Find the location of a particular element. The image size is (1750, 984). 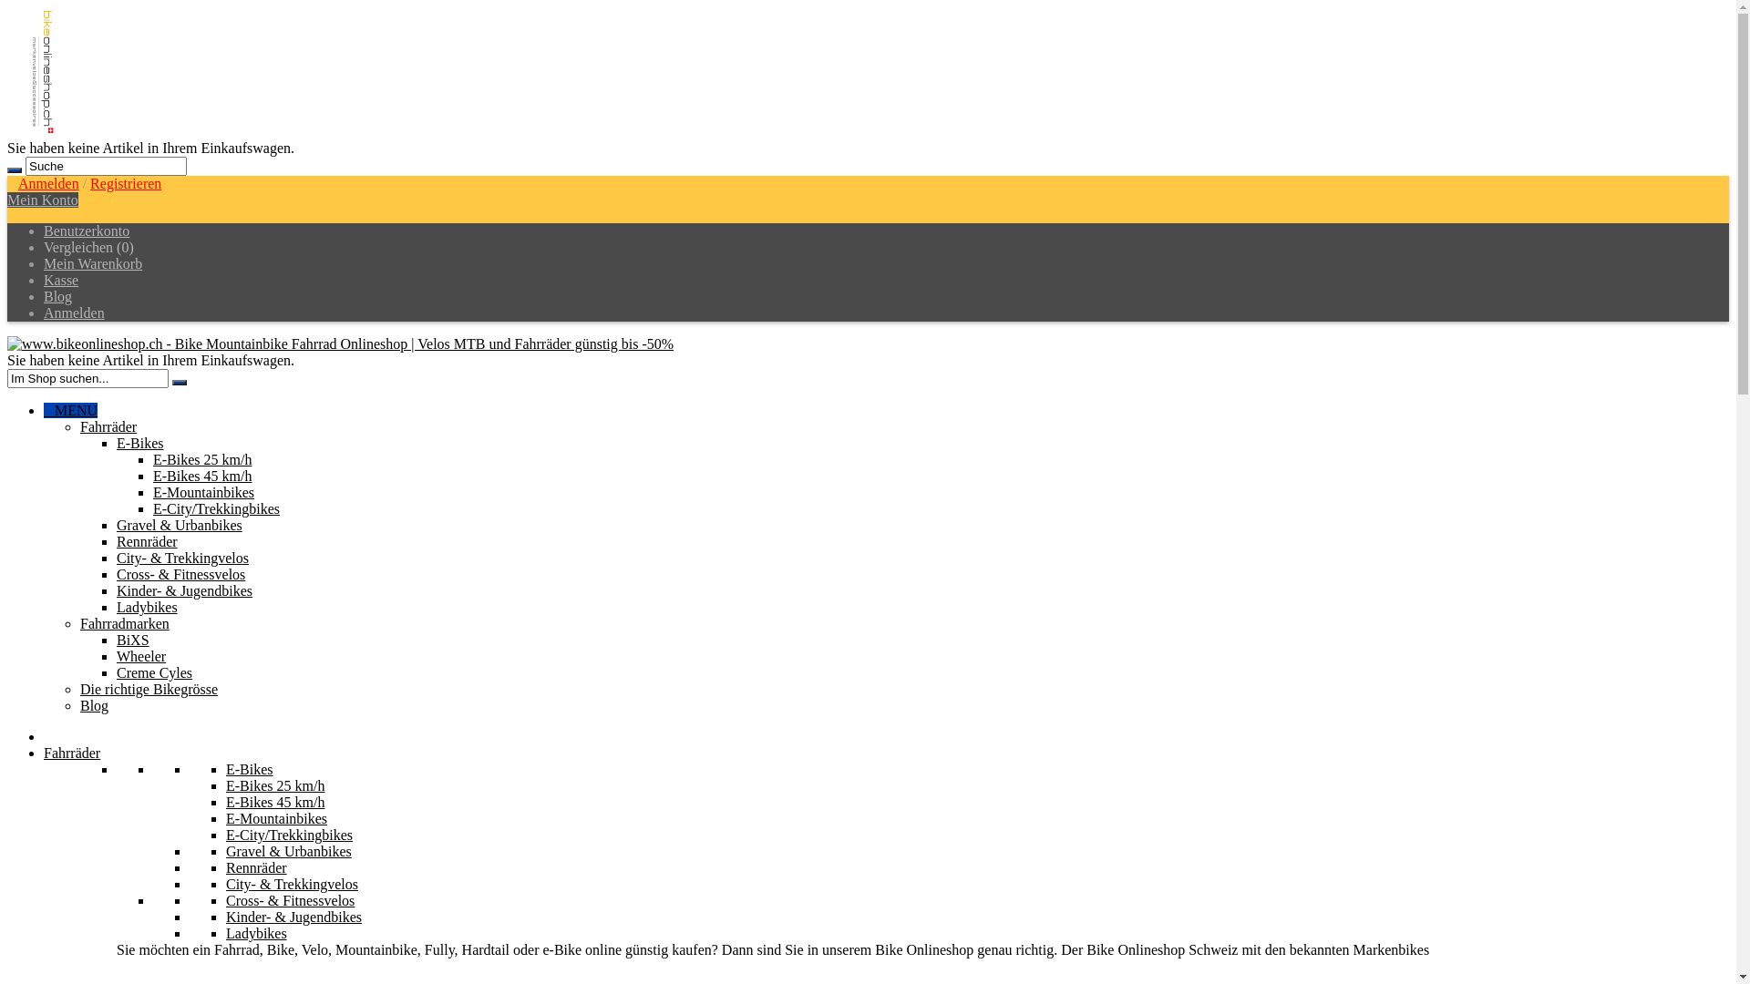

Kasse is located at coordinates (61, 281).